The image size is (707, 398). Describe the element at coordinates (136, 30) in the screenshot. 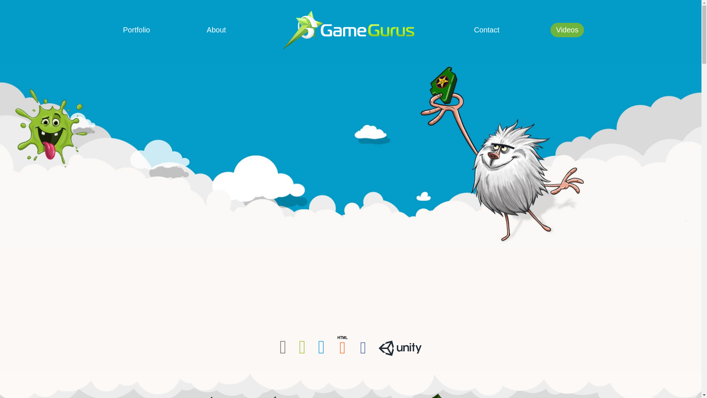

I see `Portfolio` at that location.